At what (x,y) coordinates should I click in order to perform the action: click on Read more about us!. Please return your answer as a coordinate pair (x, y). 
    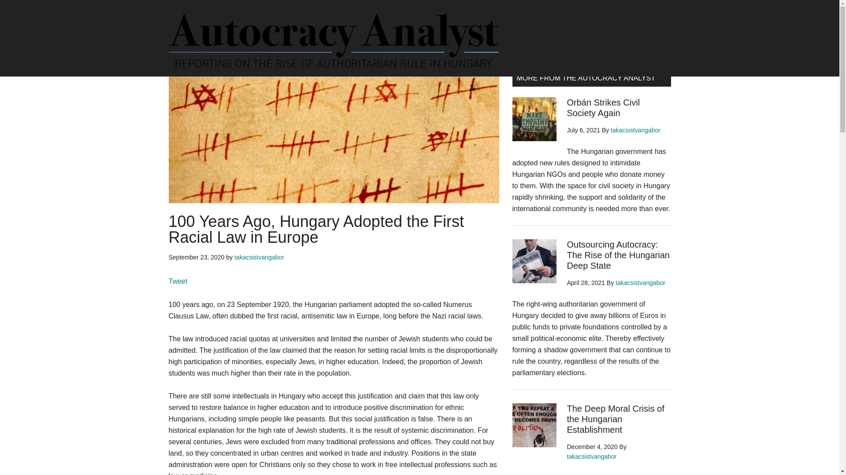
    Looking at the image, I should click on (583, 46).